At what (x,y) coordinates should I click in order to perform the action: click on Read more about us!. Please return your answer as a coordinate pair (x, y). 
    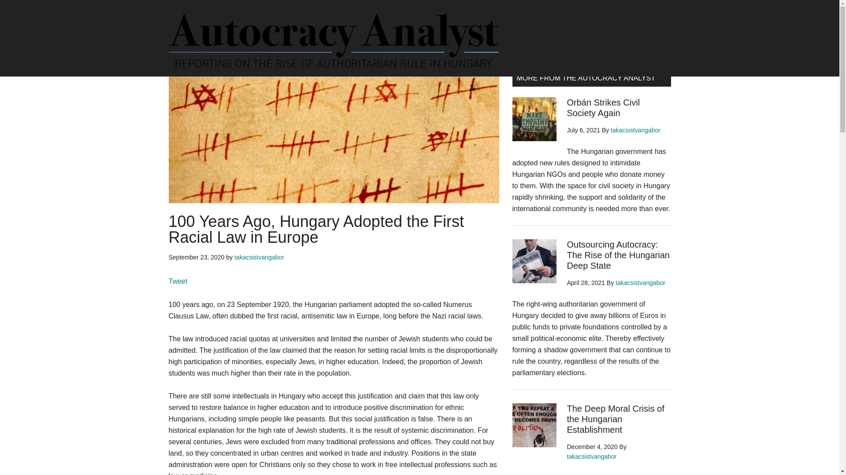
    Looking at the image, I should click on (583, 46).